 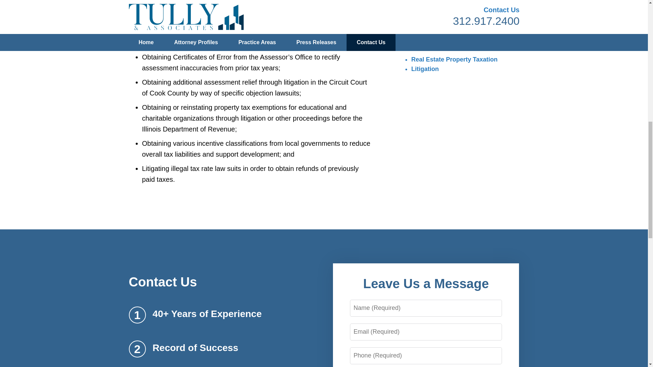 I want to click on Contact Us Now, so click(x=454, y=10).